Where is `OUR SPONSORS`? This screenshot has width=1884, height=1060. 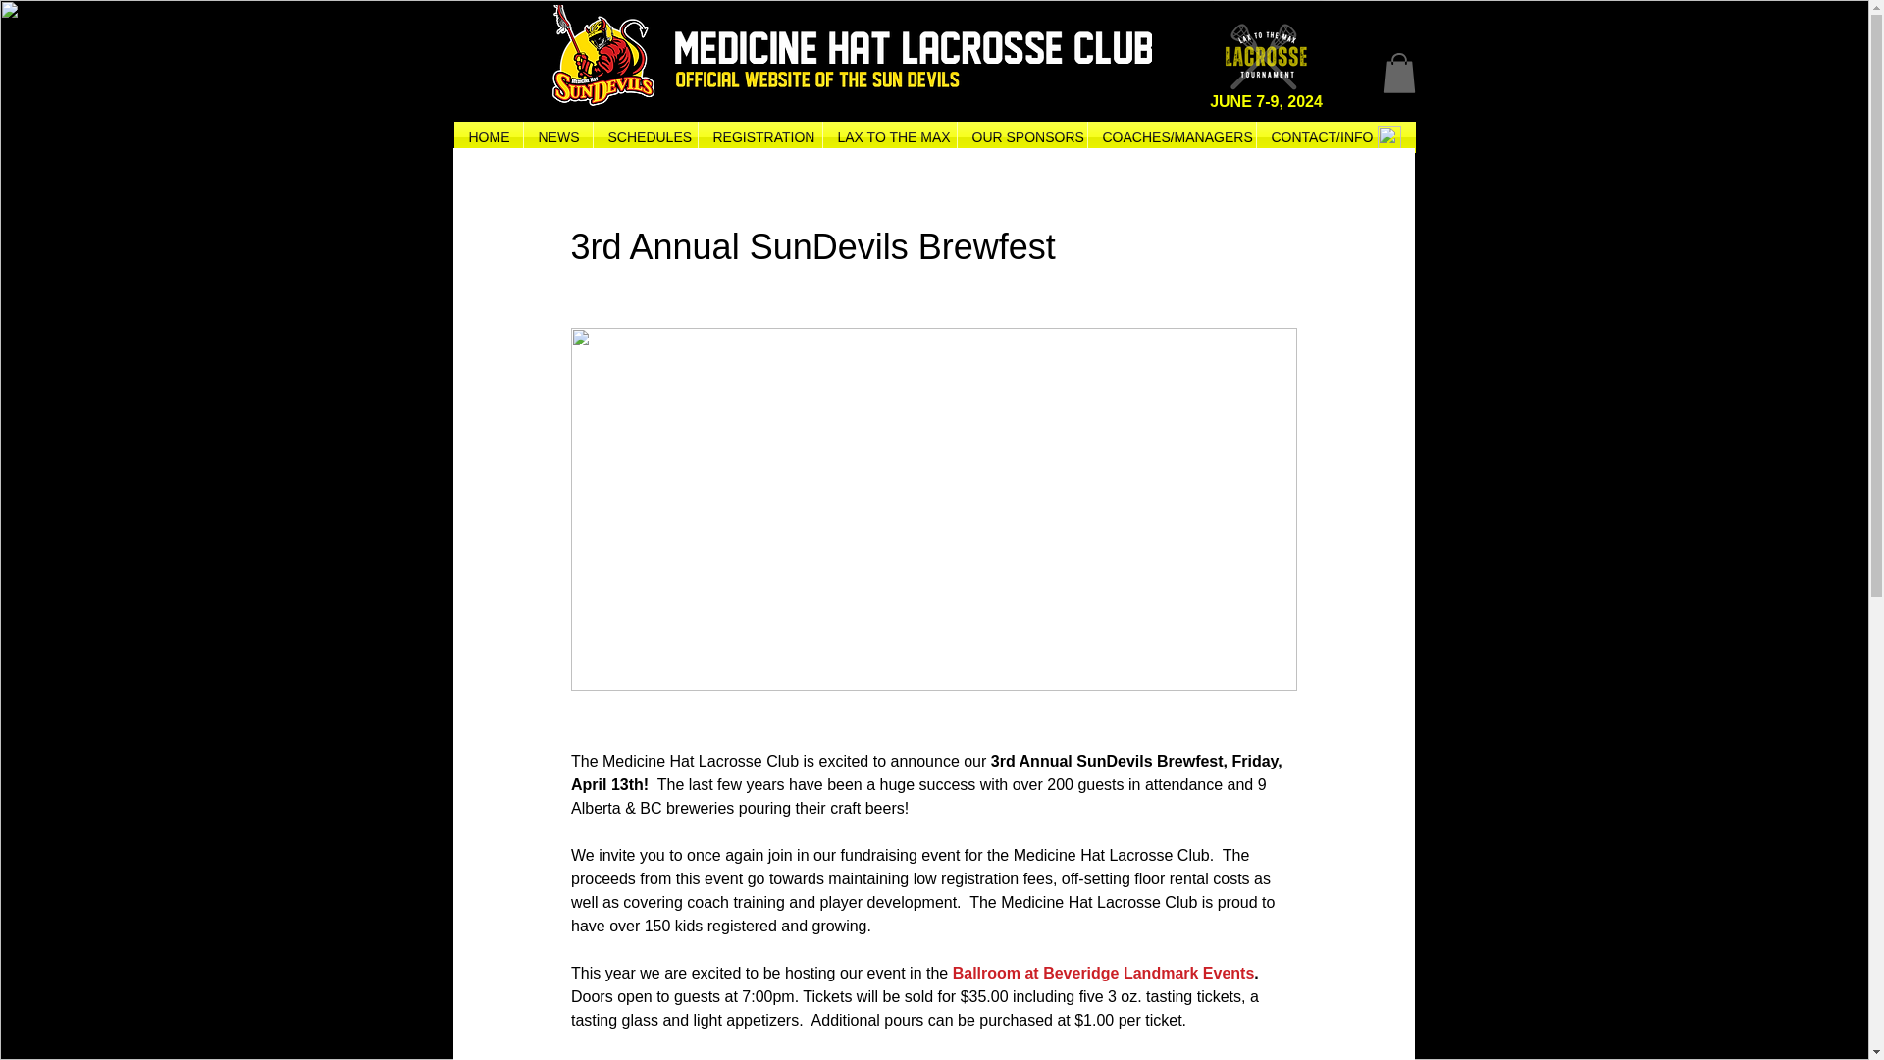
OUR SPONSORS is located at coordinates (1021, 137).